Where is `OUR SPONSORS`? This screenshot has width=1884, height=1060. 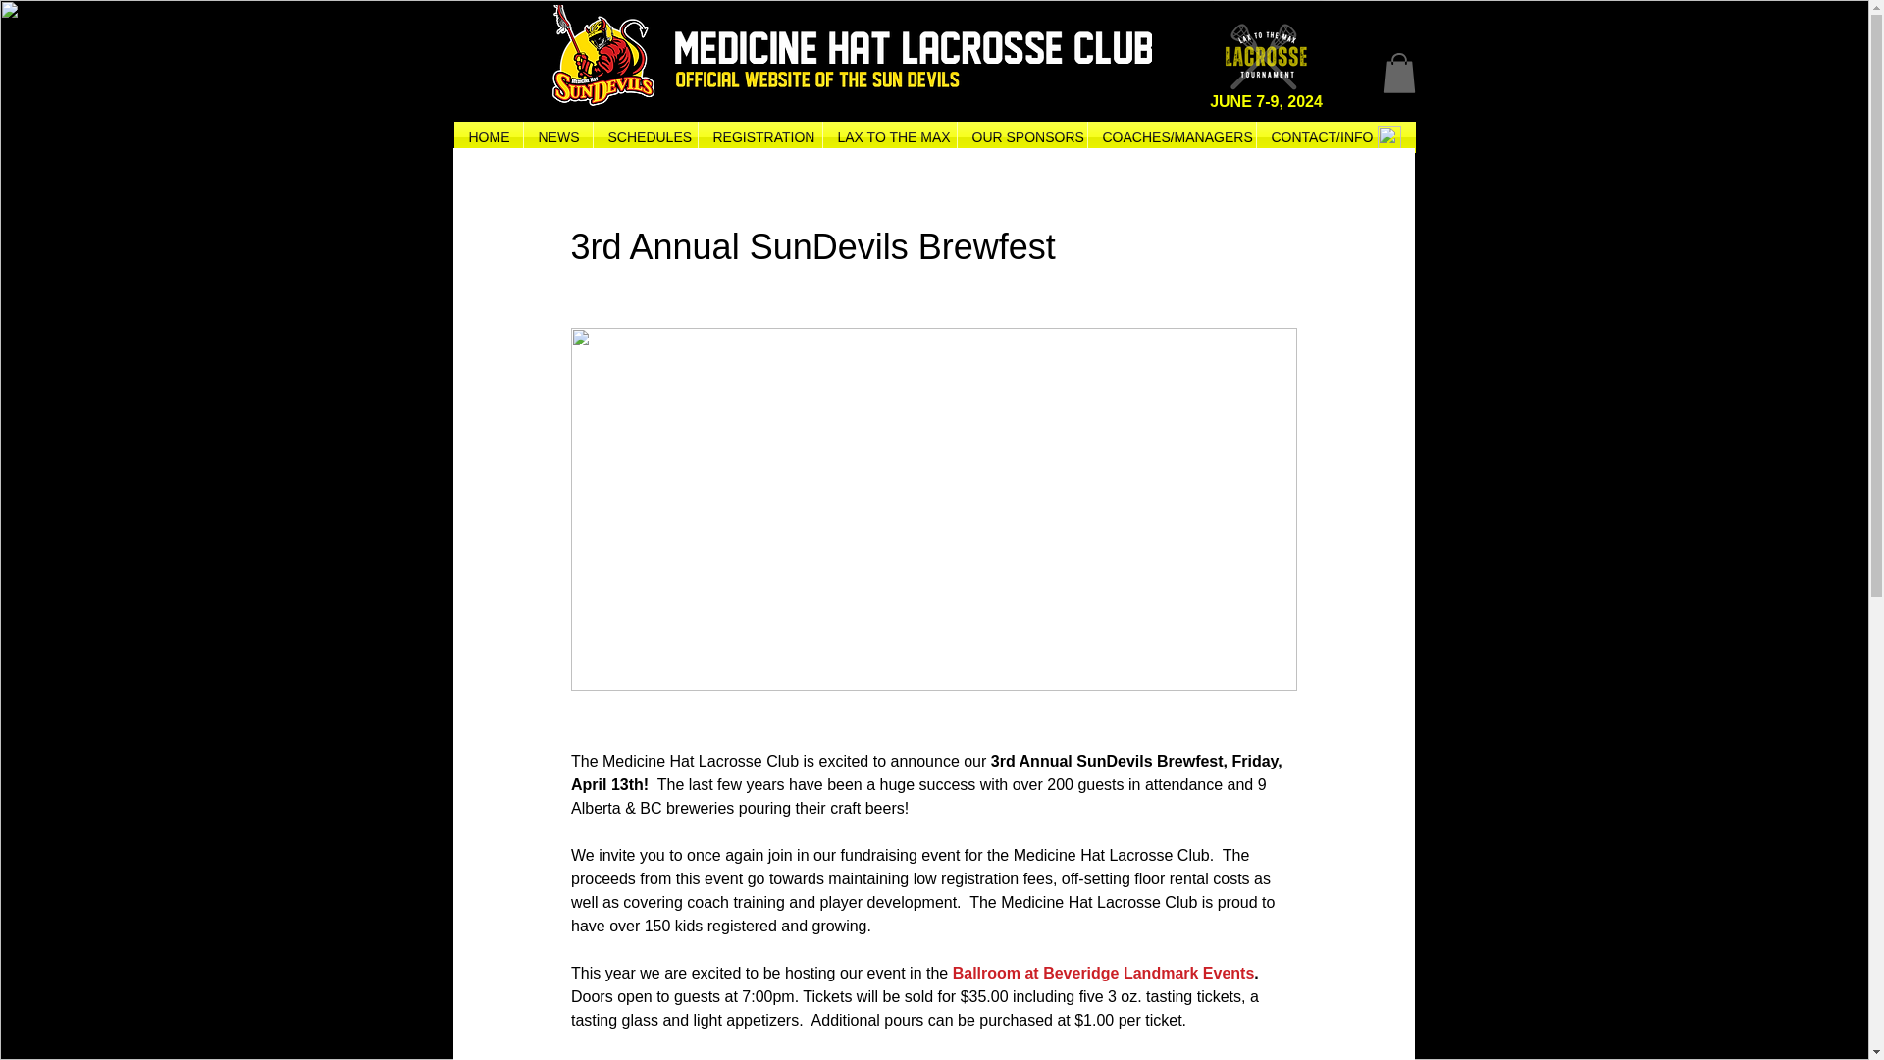
OUR SPONSORS is located at coordinates (1021, 137).